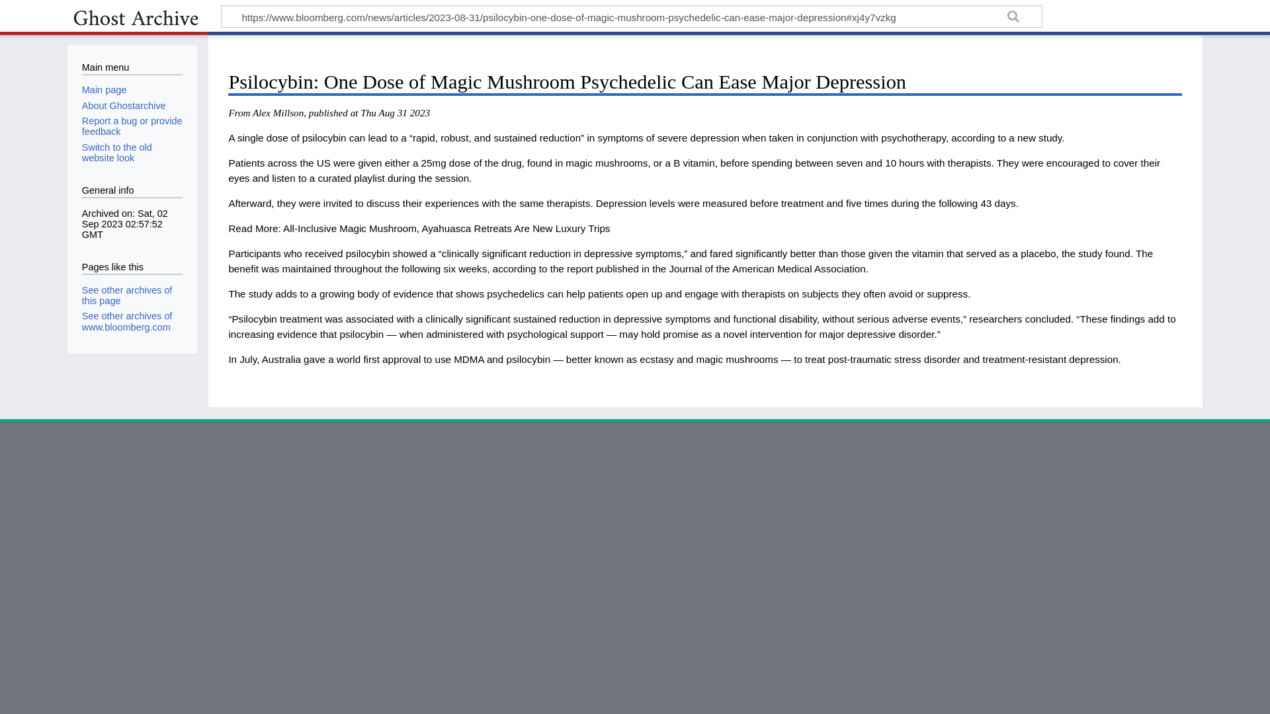 Image resolution: width=1270 pixels, height=714 pixels. What do you see at coordinates (1013, 19) in the screenshot?
I see `Search the archives for this URL` at bounding box center [1013, 19].